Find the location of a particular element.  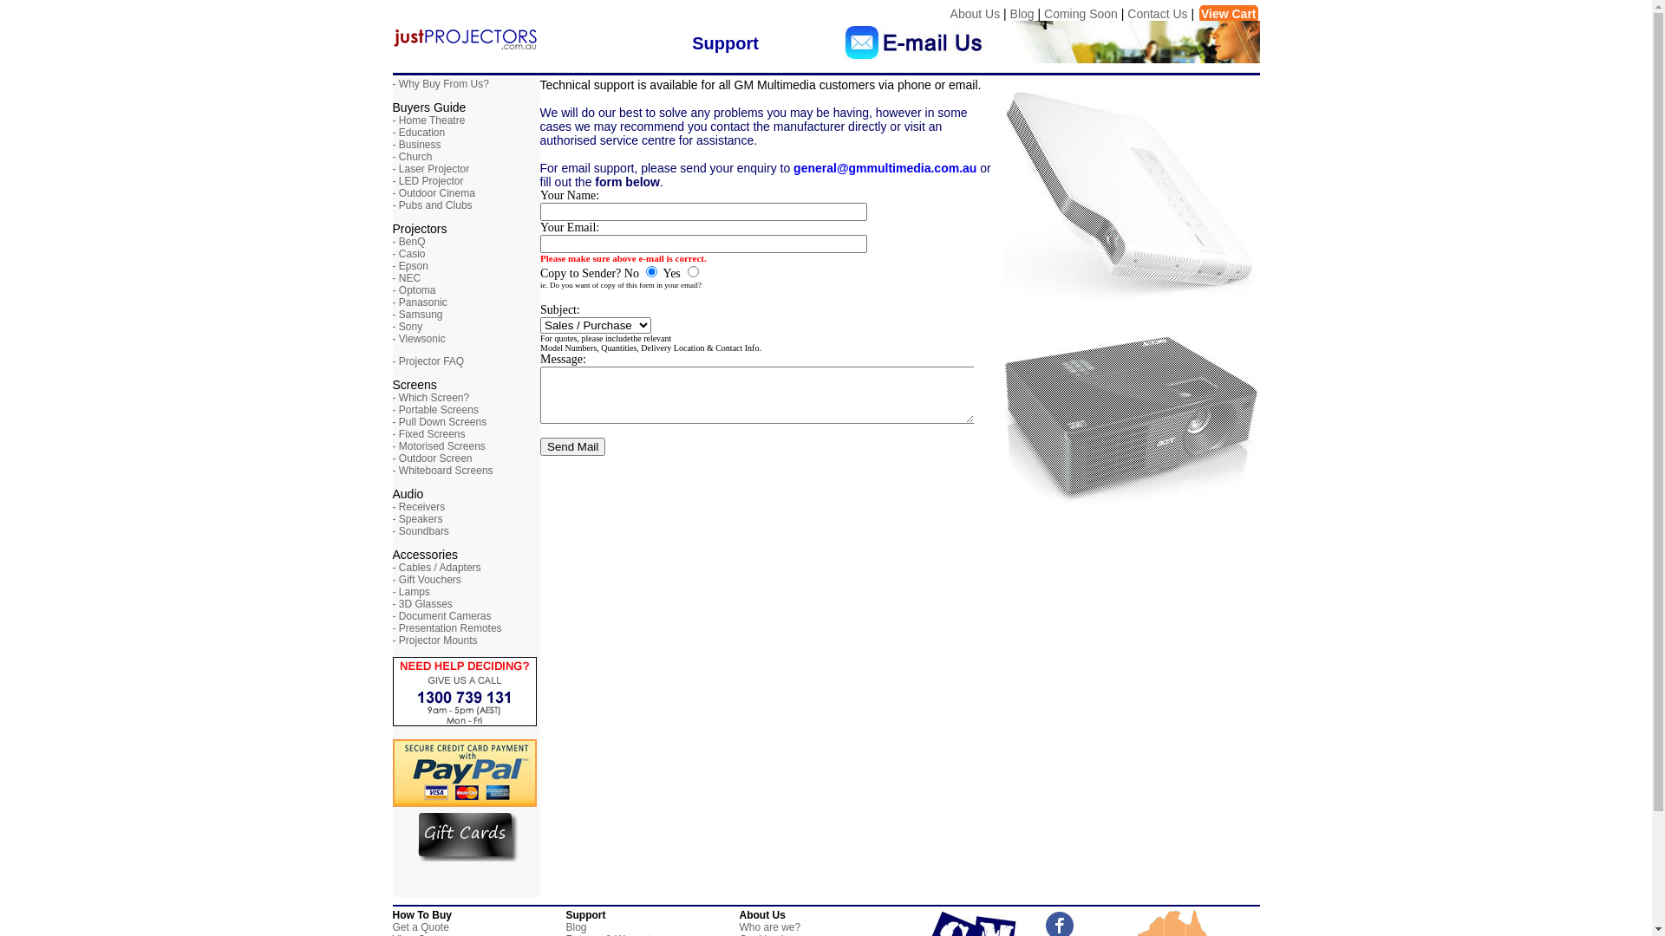

- Projector FAQ is located at coordinates (428, 361).